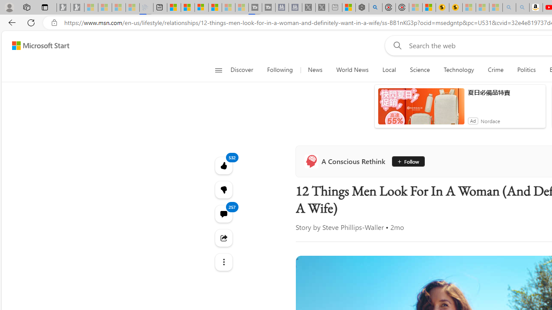 This screenshot has width=552, height=310. What do you see at coordinates (37, 46) in the screenshot?
I see `Skip to content` at bounding box center [37, 46].